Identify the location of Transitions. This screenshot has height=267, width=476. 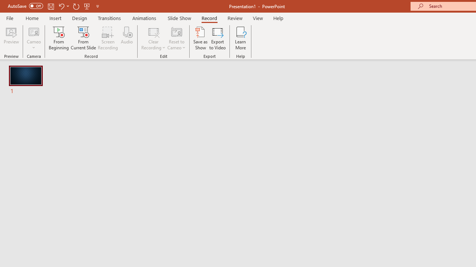
(109, 18).